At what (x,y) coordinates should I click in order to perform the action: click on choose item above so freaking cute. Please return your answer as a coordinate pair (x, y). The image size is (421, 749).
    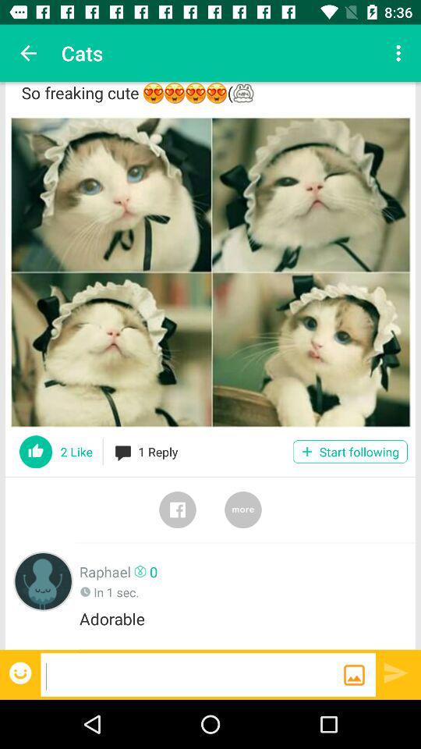
    Looking at the image, I should click on (28, 53).